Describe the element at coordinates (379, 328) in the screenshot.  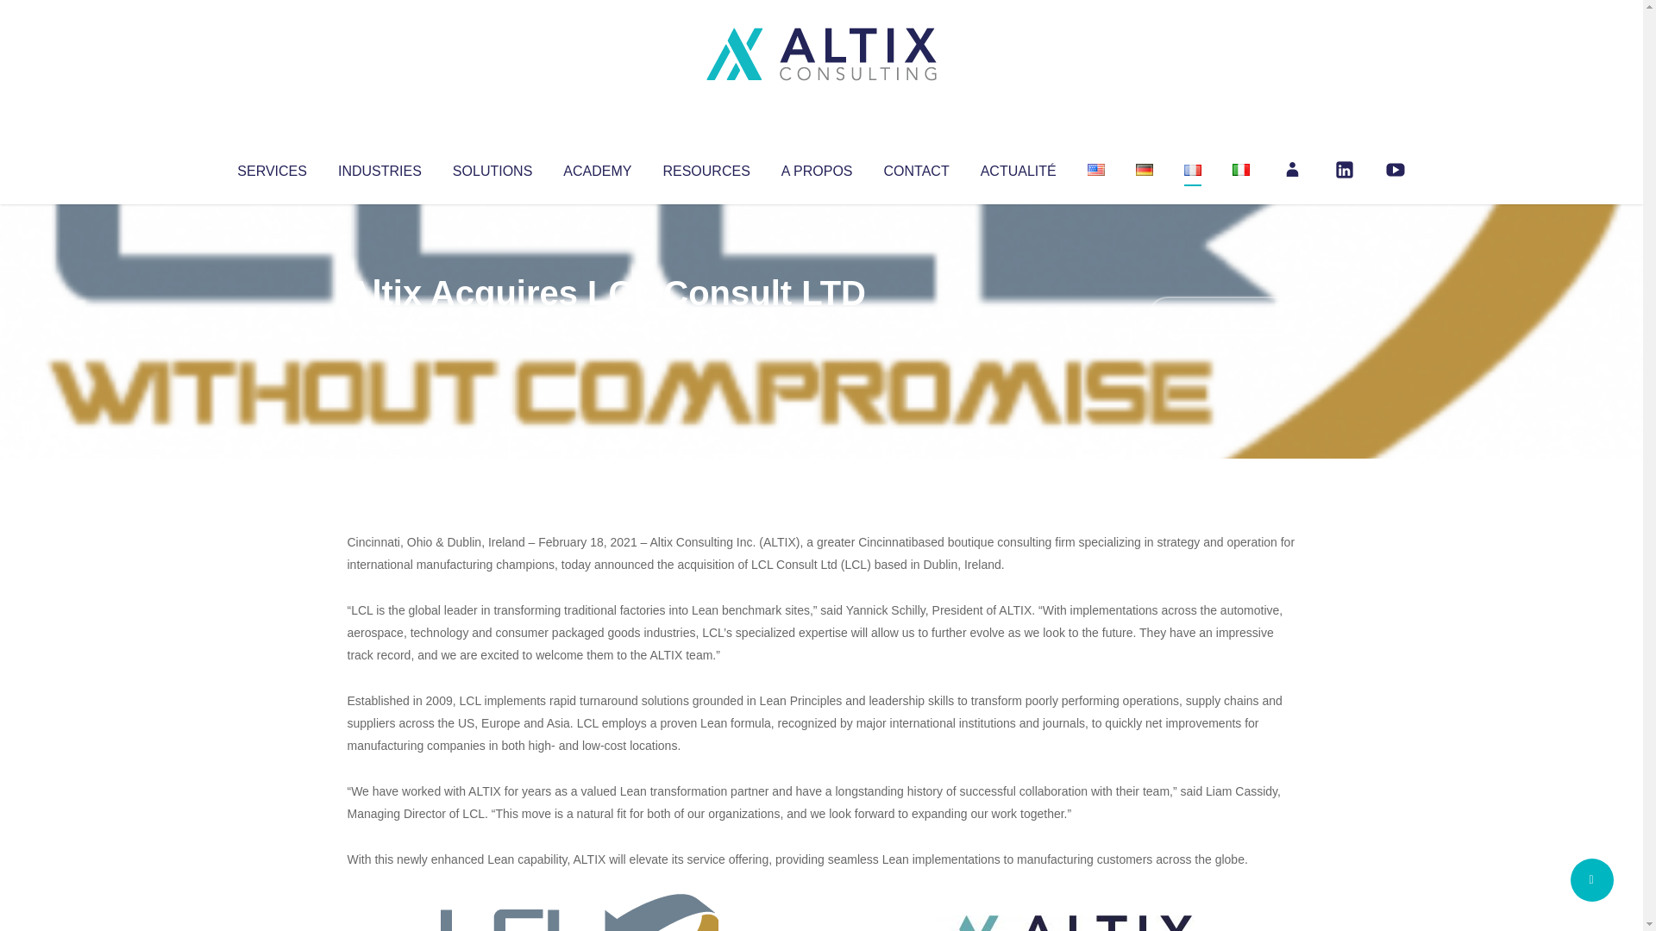
I see `Articles par Altix` at that location.